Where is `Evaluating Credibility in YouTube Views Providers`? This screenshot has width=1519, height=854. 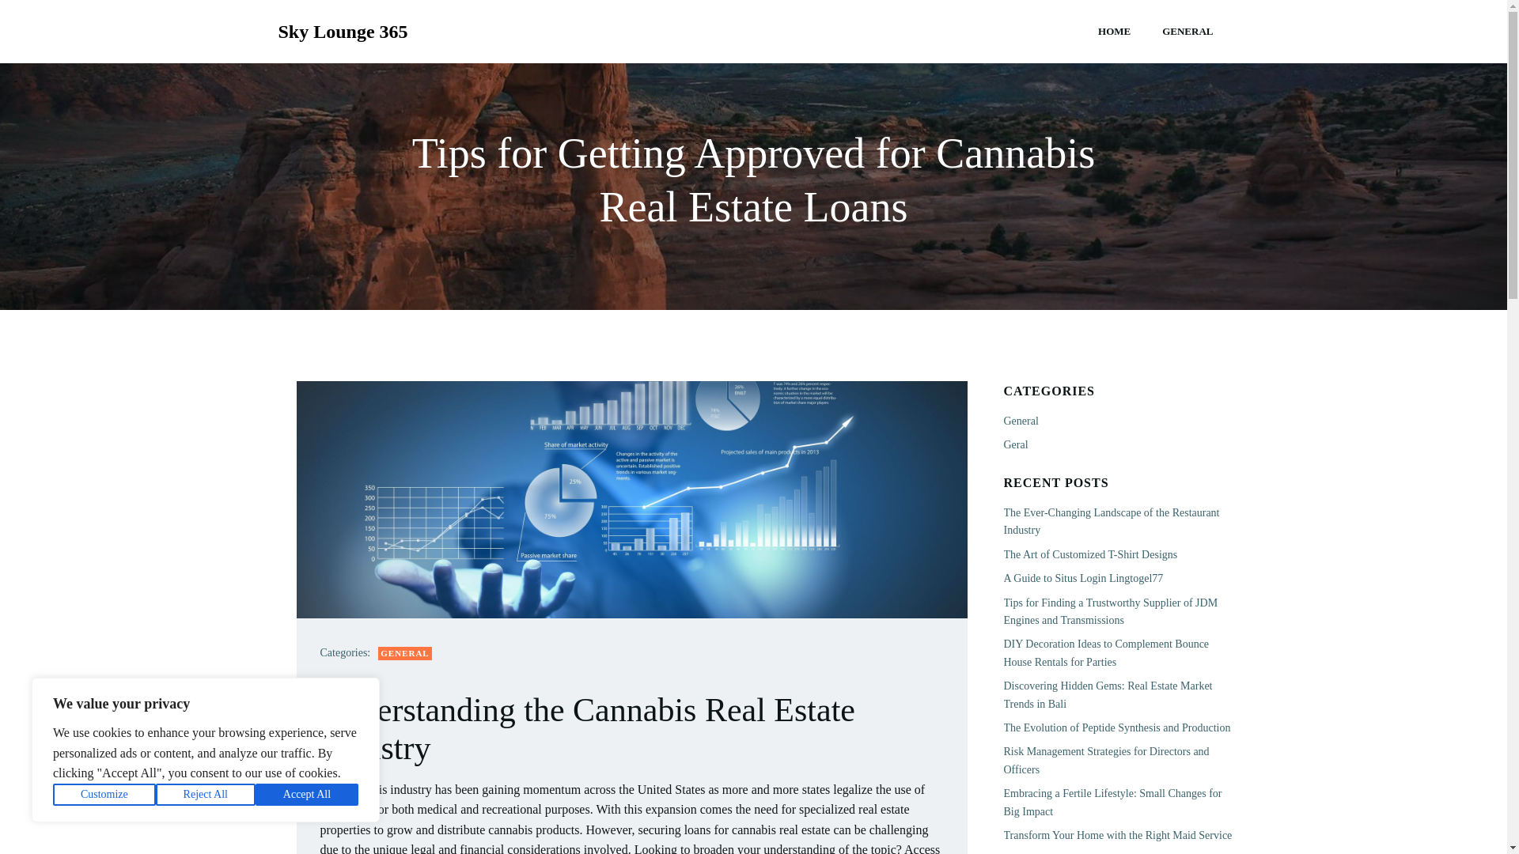
Evaluating Credibility in YouTube Views Providers is located at coordinates (1117, 620).